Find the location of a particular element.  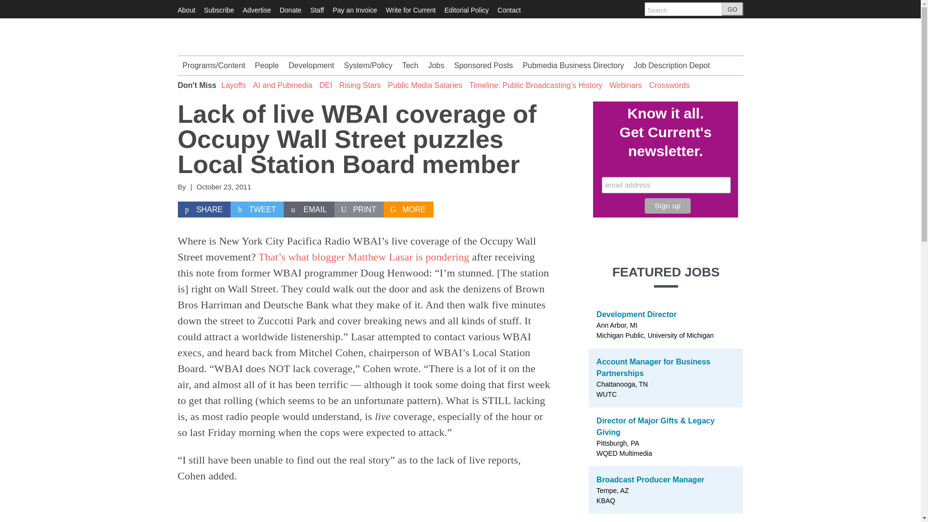

Pay an Invoice is located at coordinates (354, 10).